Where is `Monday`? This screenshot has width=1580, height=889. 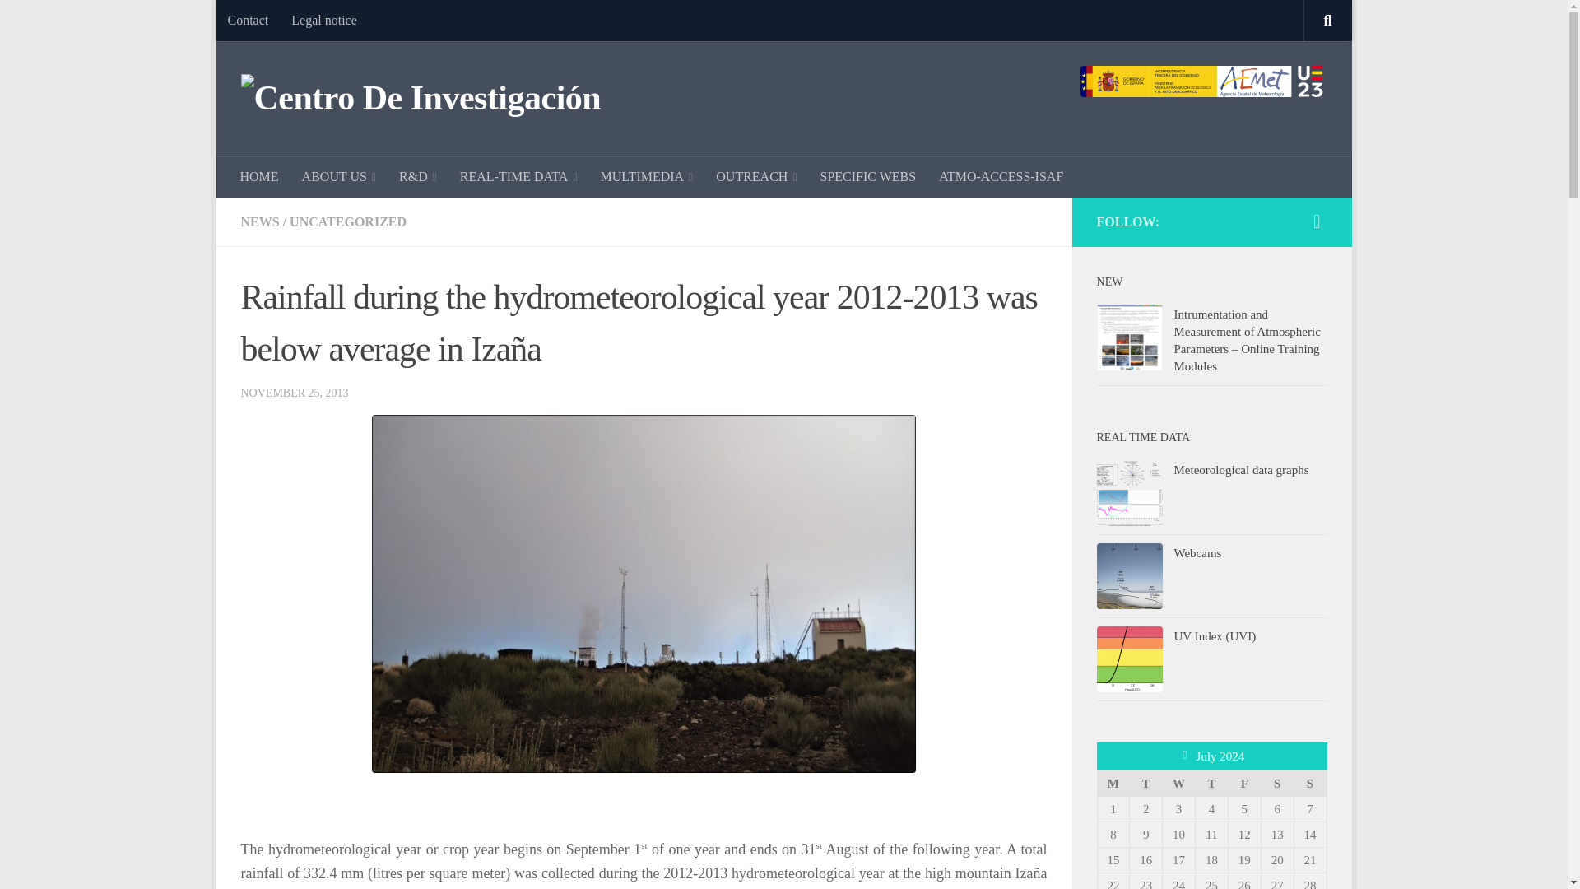 Monday is located at coordinates (1113, 783).